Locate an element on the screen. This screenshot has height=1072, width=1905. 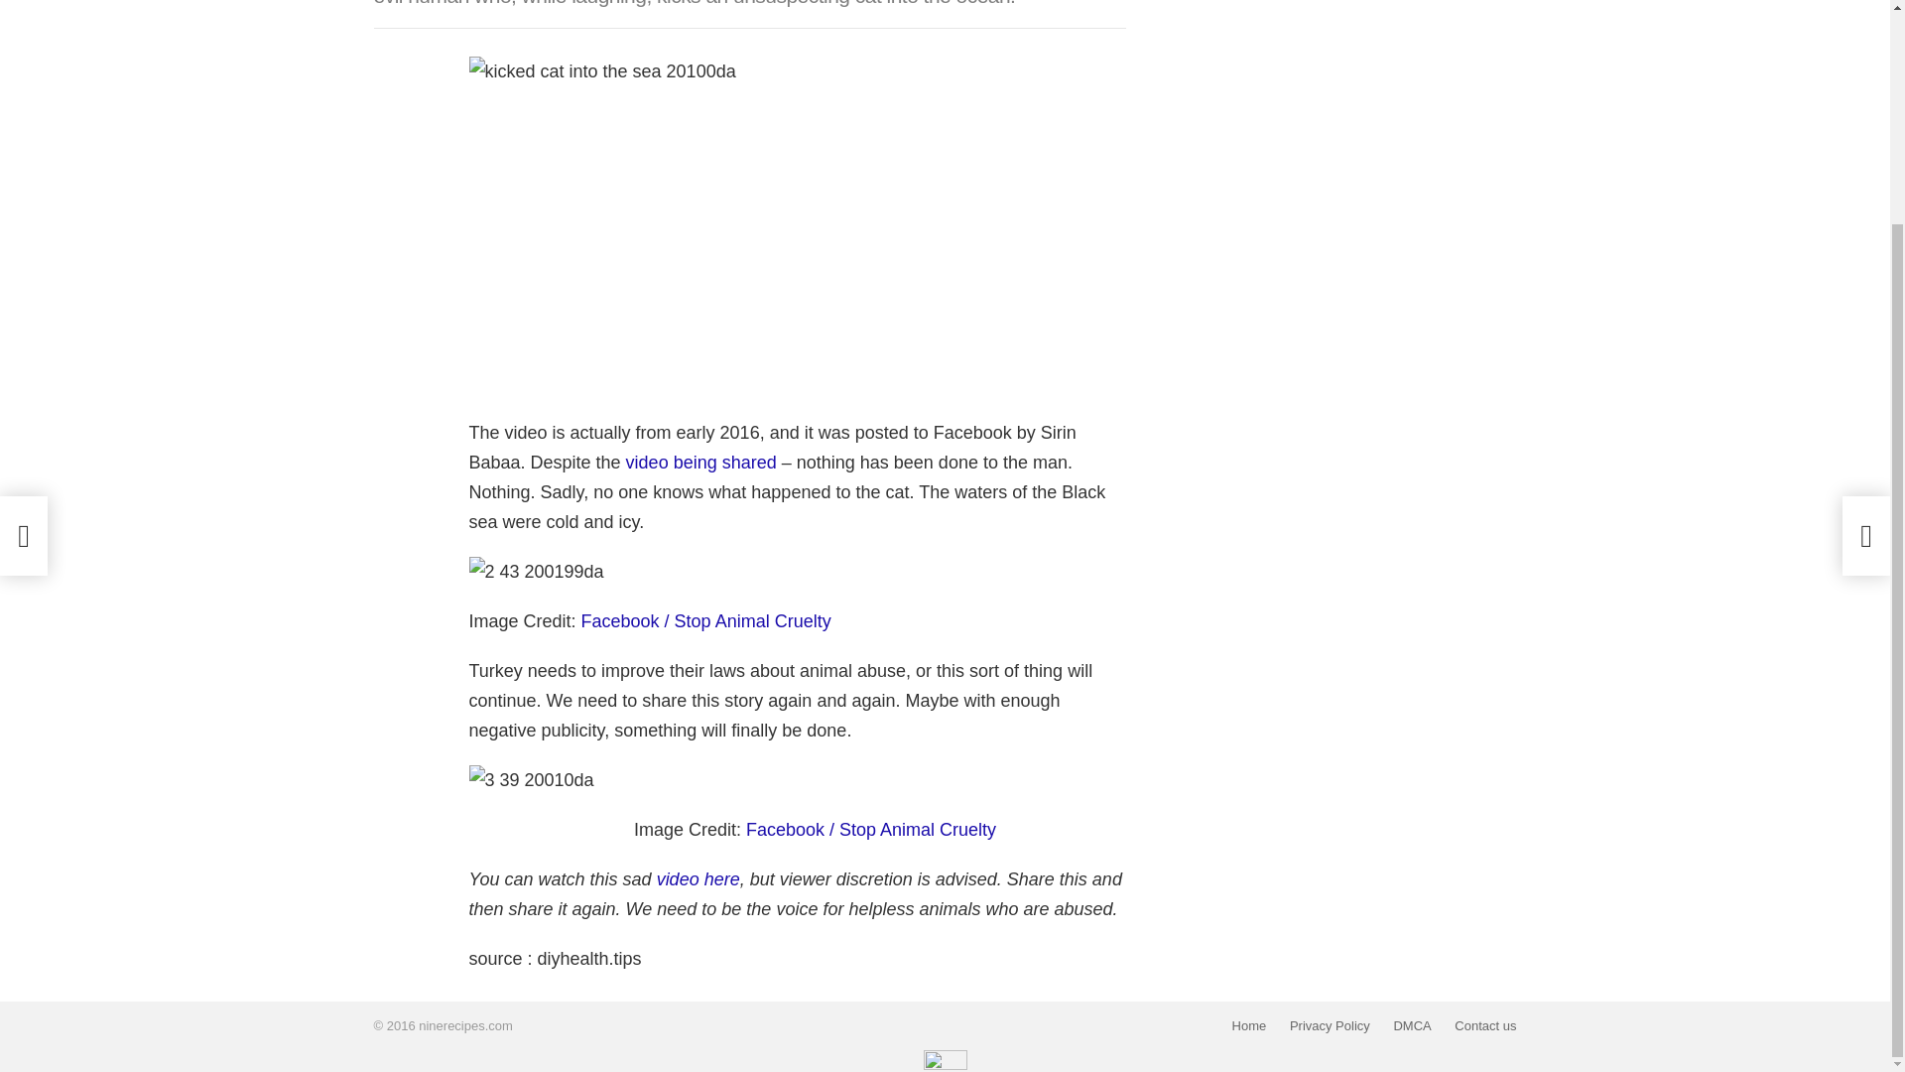
video here is located at coordinates (698, 879).